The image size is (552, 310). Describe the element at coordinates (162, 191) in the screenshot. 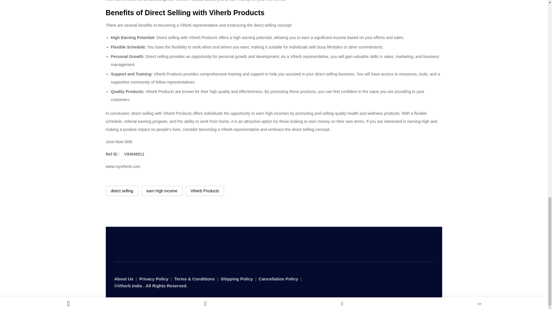

I see `earn high income` at that location.